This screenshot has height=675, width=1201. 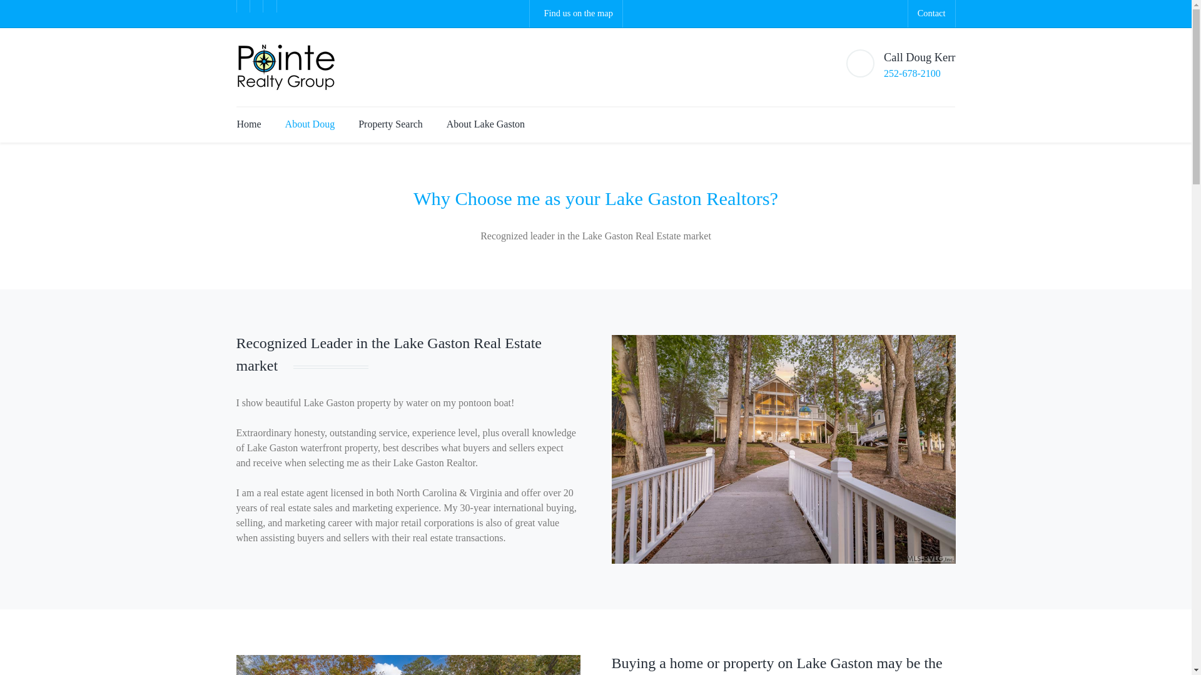 What do you see at coordinates (952, 117) in the screenshot?
I see `Offcanvas` at bounding box center [952, 117].